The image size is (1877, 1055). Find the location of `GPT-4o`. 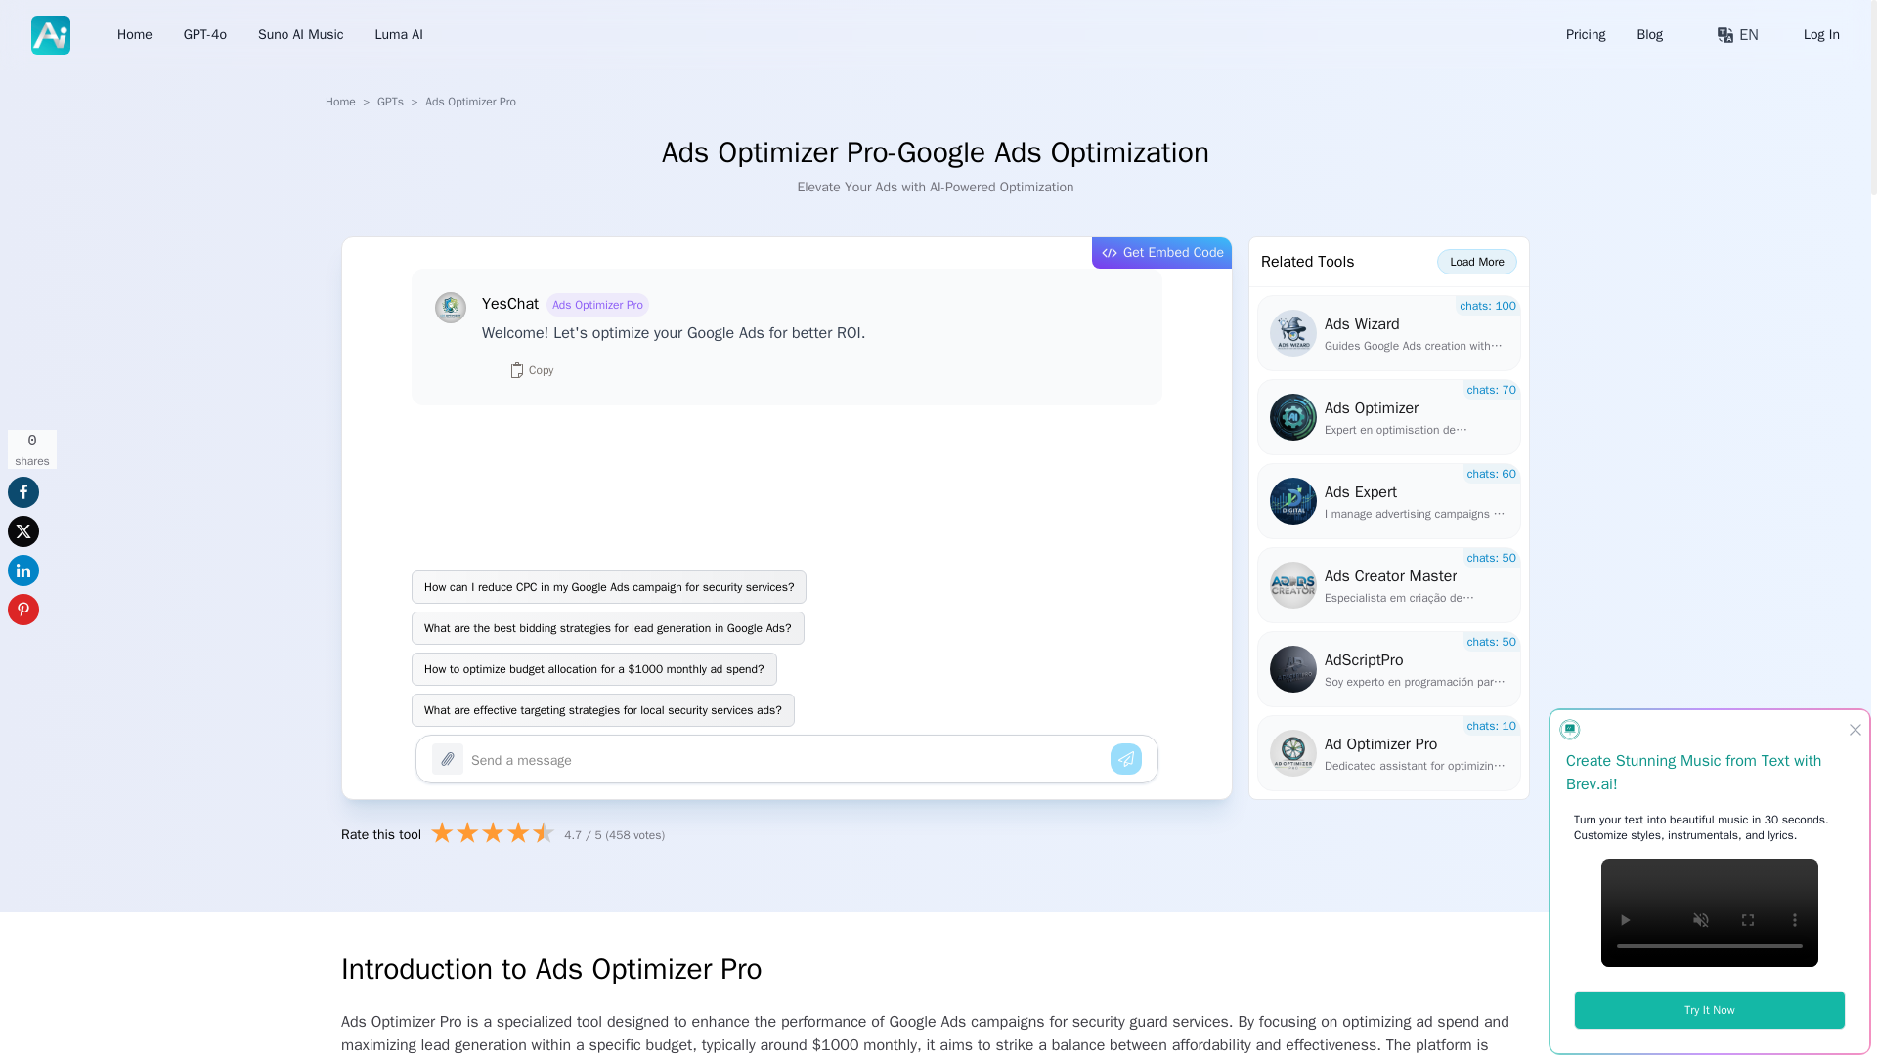

GPT-4o is located at coordinates (205, 34).